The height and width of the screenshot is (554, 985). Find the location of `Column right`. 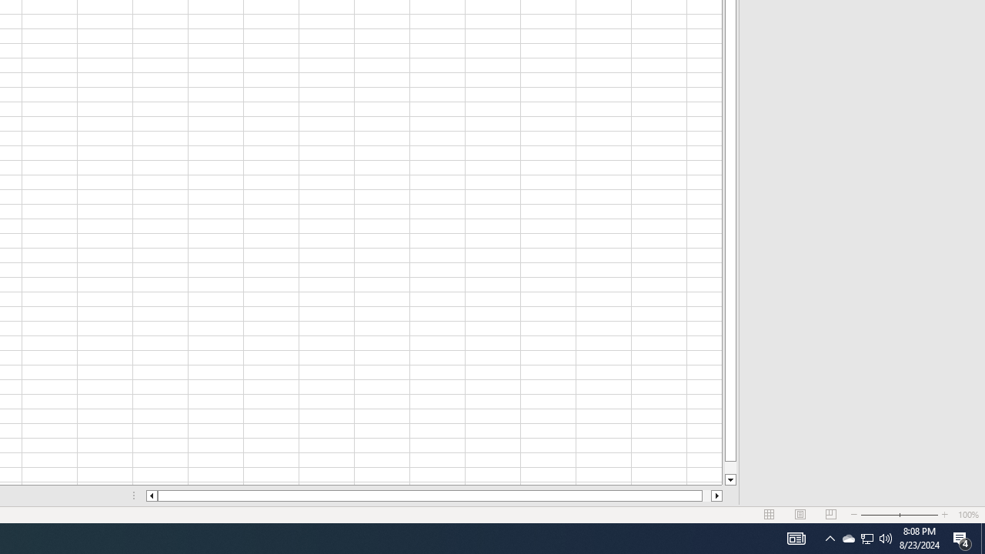

Column right is located at coordinates (717, 496).